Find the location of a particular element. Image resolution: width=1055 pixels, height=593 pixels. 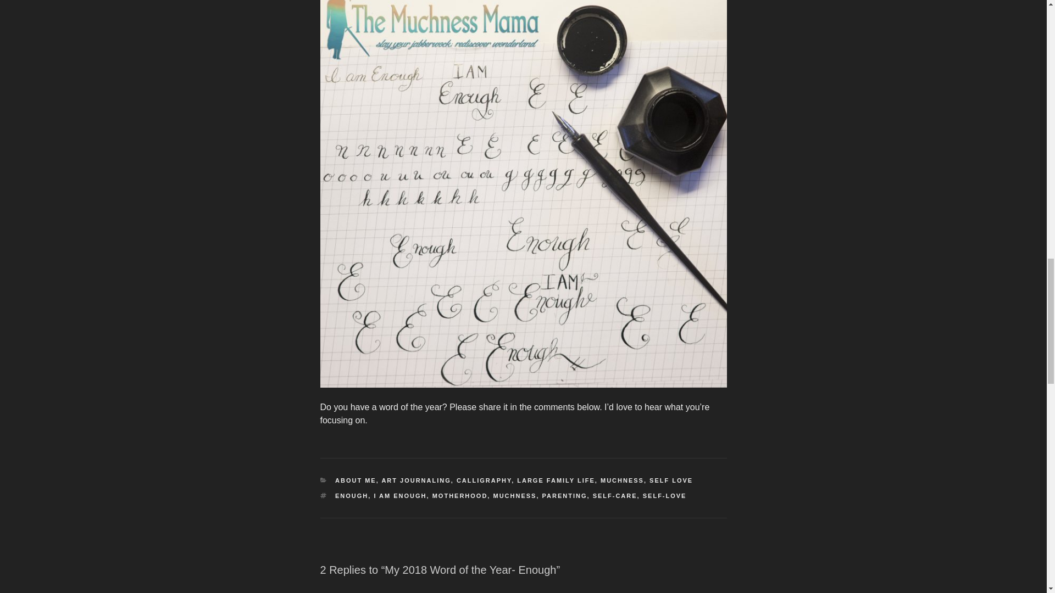

PARENTING is located at coordinates (565, 496).